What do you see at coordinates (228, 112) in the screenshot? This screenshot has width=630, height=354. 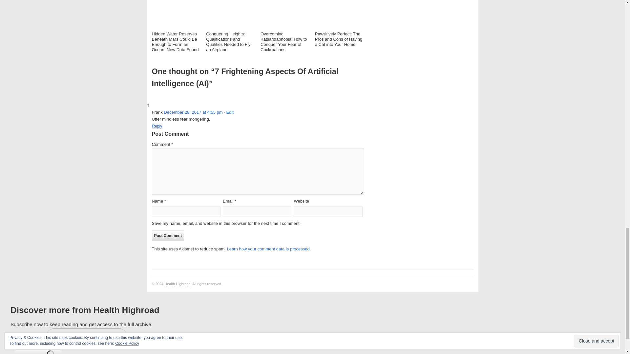 I see `Edit Comment` at bounding box center [228, 112].